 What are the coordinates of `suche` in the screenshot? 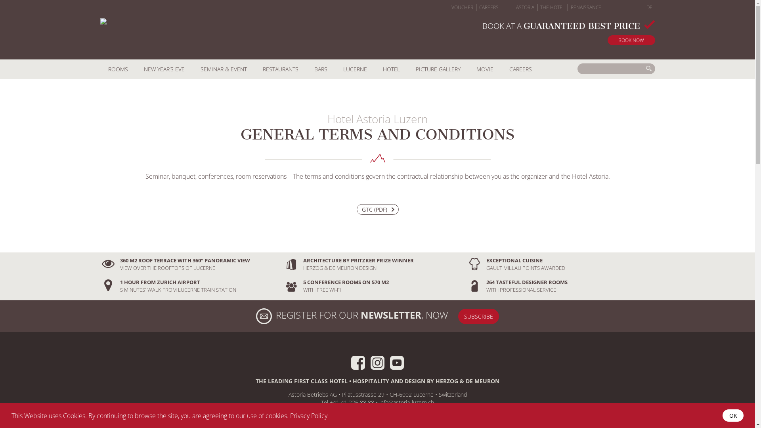 It's located at (649, 69).